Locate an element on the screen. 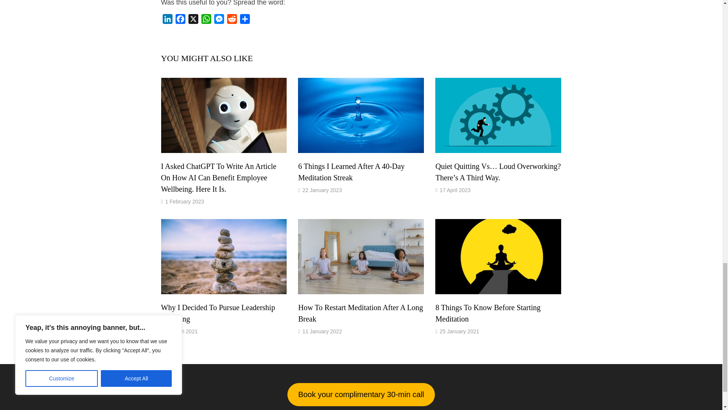 This screenshot has width=728, height=410. 6 things I learned after a 40-day meditation streak is located at coordinates (351, 172).